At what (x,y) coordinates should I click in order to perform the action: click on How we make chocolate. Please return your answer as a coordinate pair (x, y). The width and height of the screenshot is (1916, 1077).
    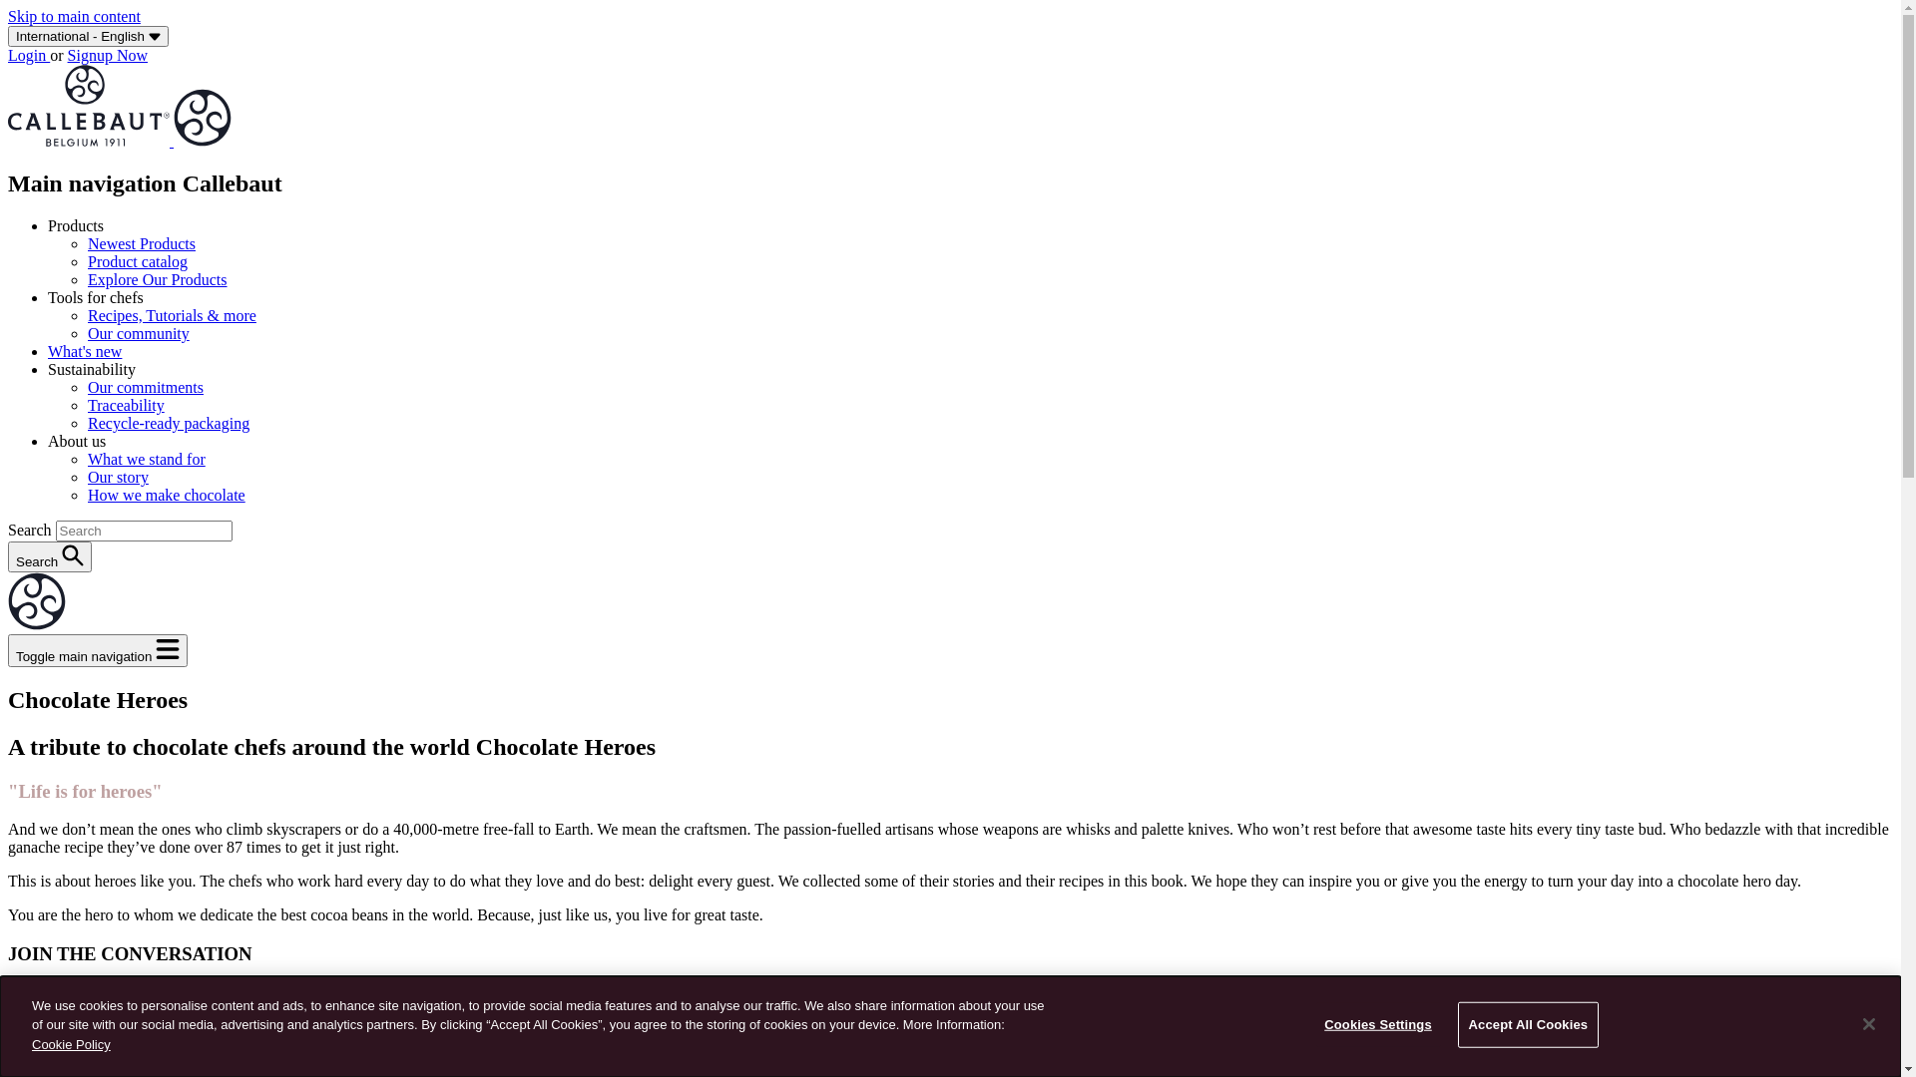
    Looking at the image, I should click on (166, 495).